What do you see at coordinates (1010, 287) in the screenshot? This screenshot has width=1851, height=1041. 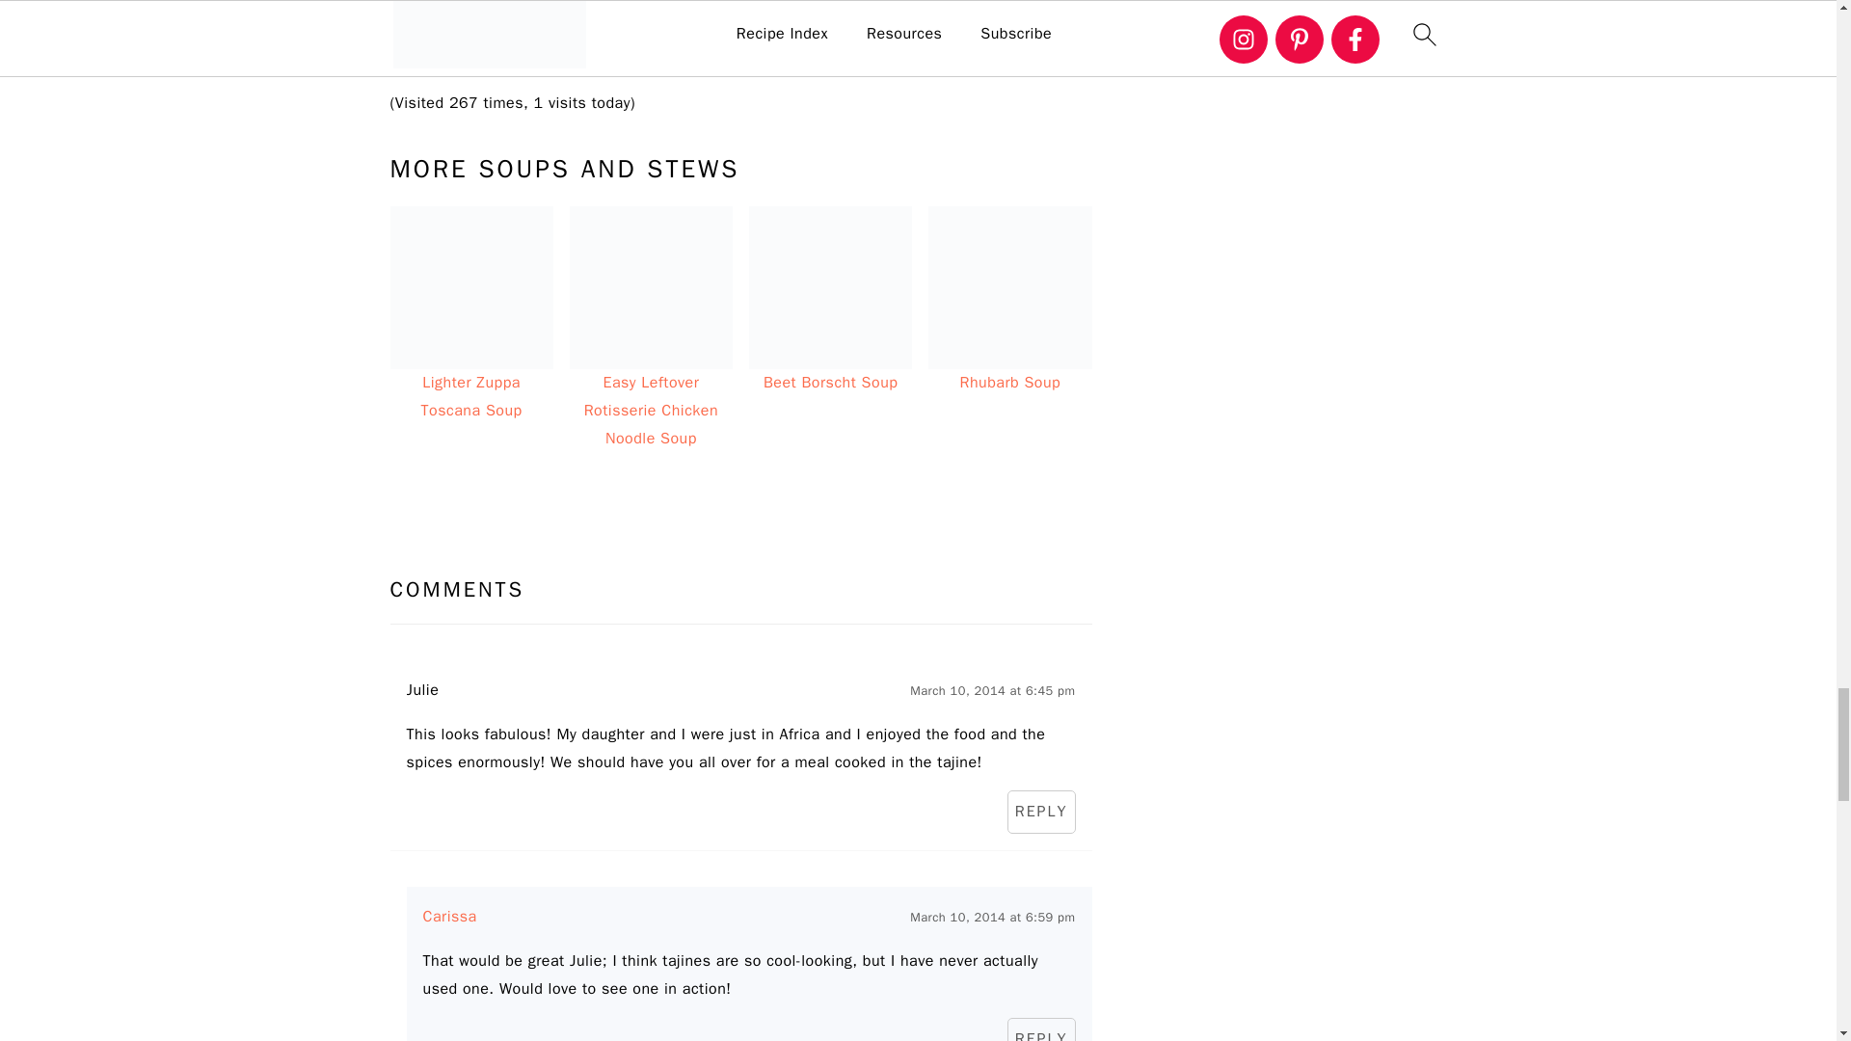 I see `Rhubarb Soup` at bounding box center [1010, 287].